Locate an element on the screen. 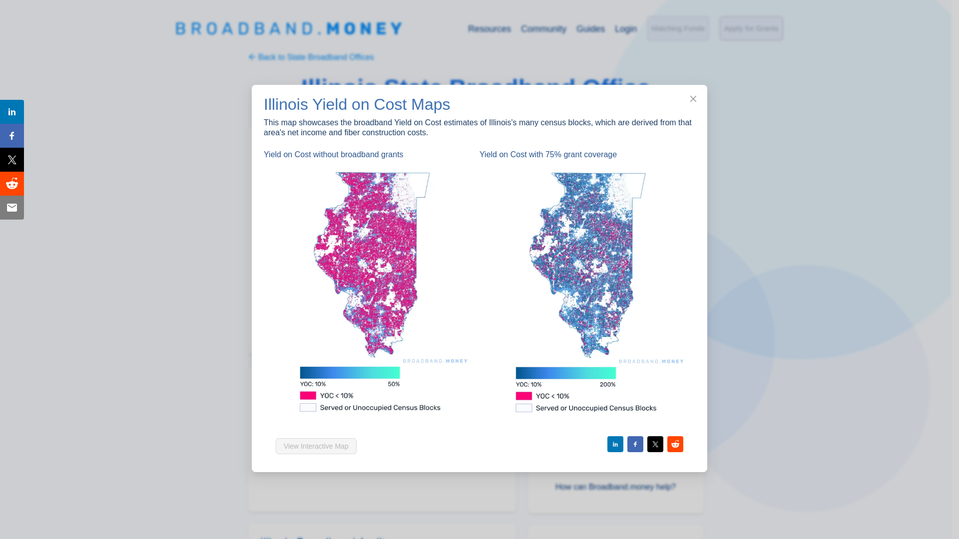 The width and height of the screenshot is (959, 539). Matching Funds is located at coordinates (614, 291).